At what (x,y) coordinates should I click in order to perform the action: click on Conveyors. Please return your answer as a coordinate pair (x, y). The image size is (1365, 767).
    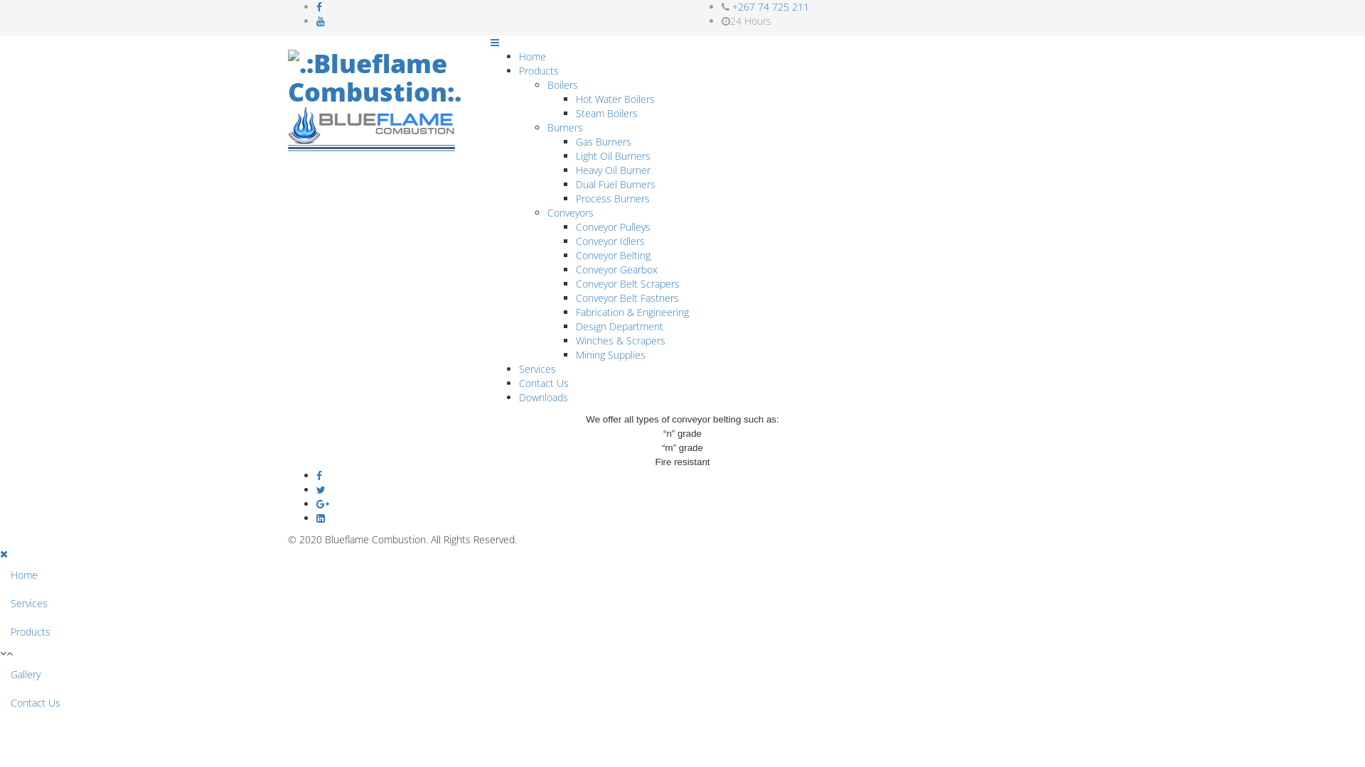
    Looking at the image, I should click on (570, 213).